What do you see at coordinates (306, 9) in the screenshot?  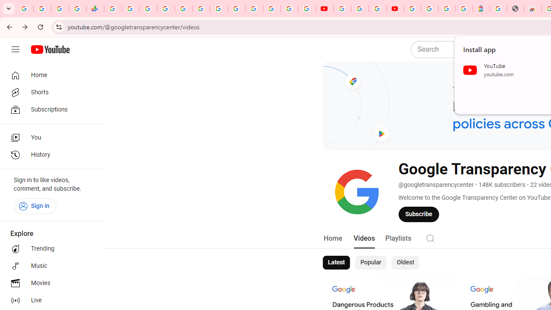 I see `Privacy Checkup` at bounding box center [306, 9].